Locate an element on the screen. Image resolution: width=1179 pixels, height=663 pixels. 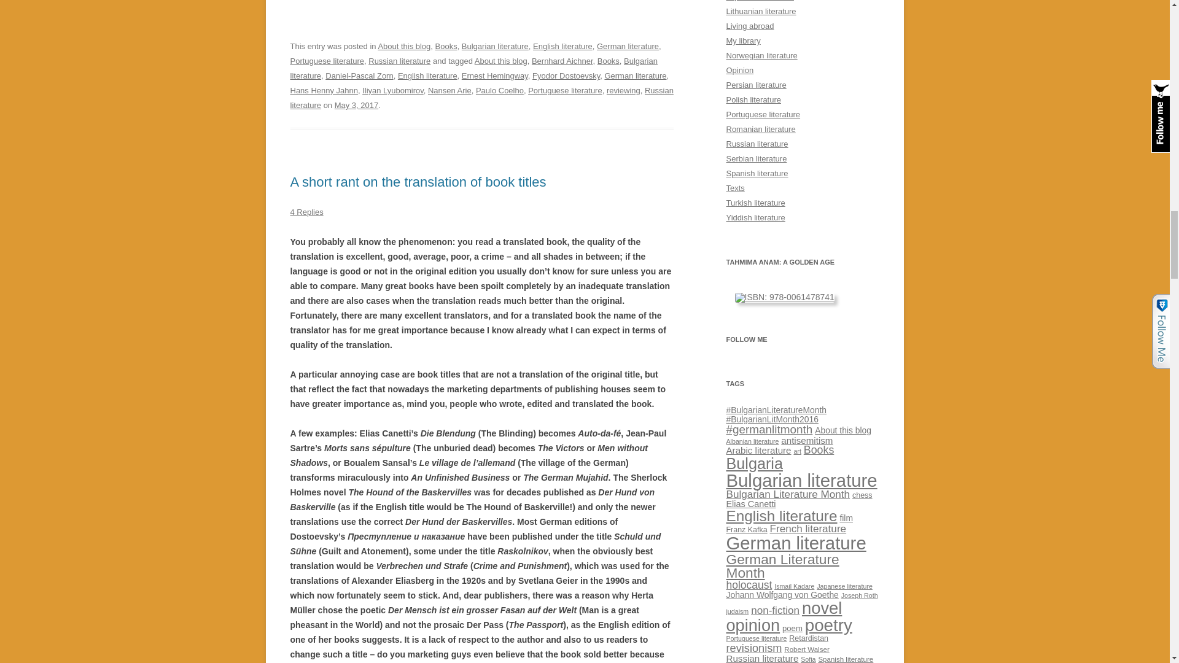
Portuguese literature is located at coordinates (327, 60).